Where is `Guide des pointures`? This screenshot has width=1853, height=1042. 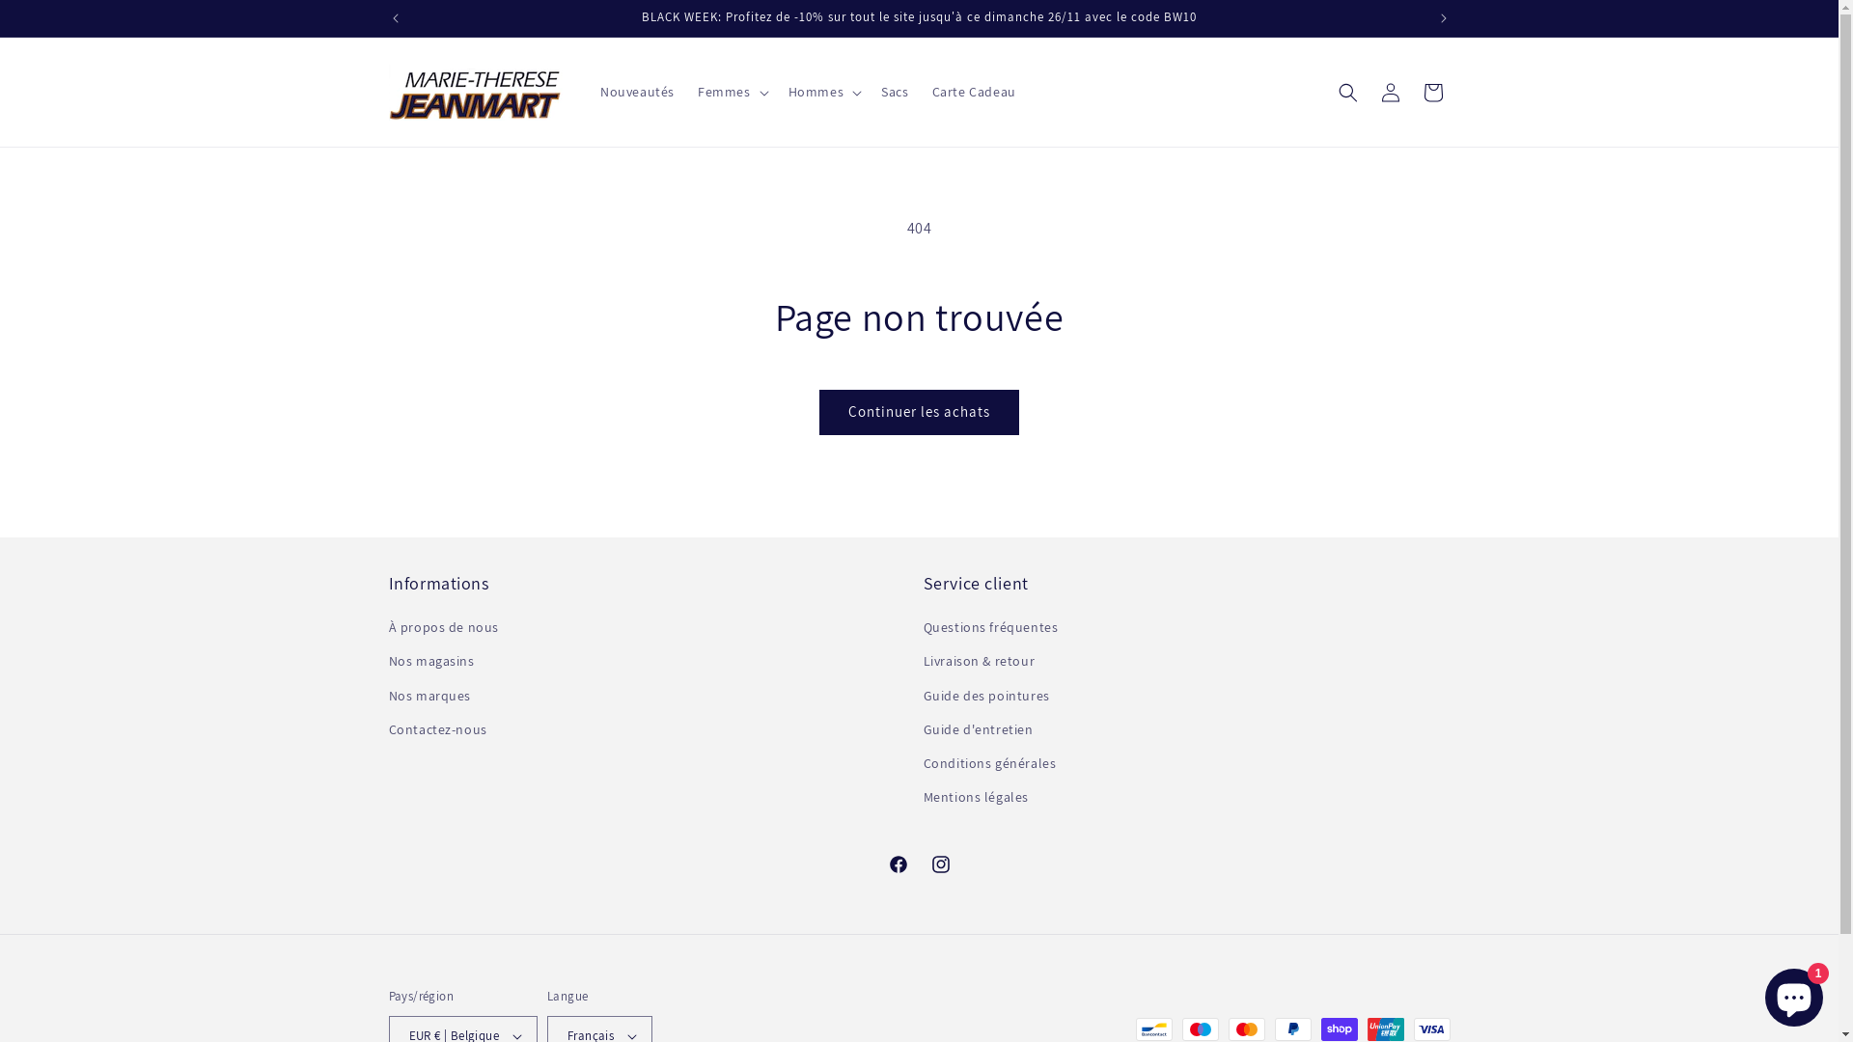 Guide des pointures is located at coordinates (986, 697).